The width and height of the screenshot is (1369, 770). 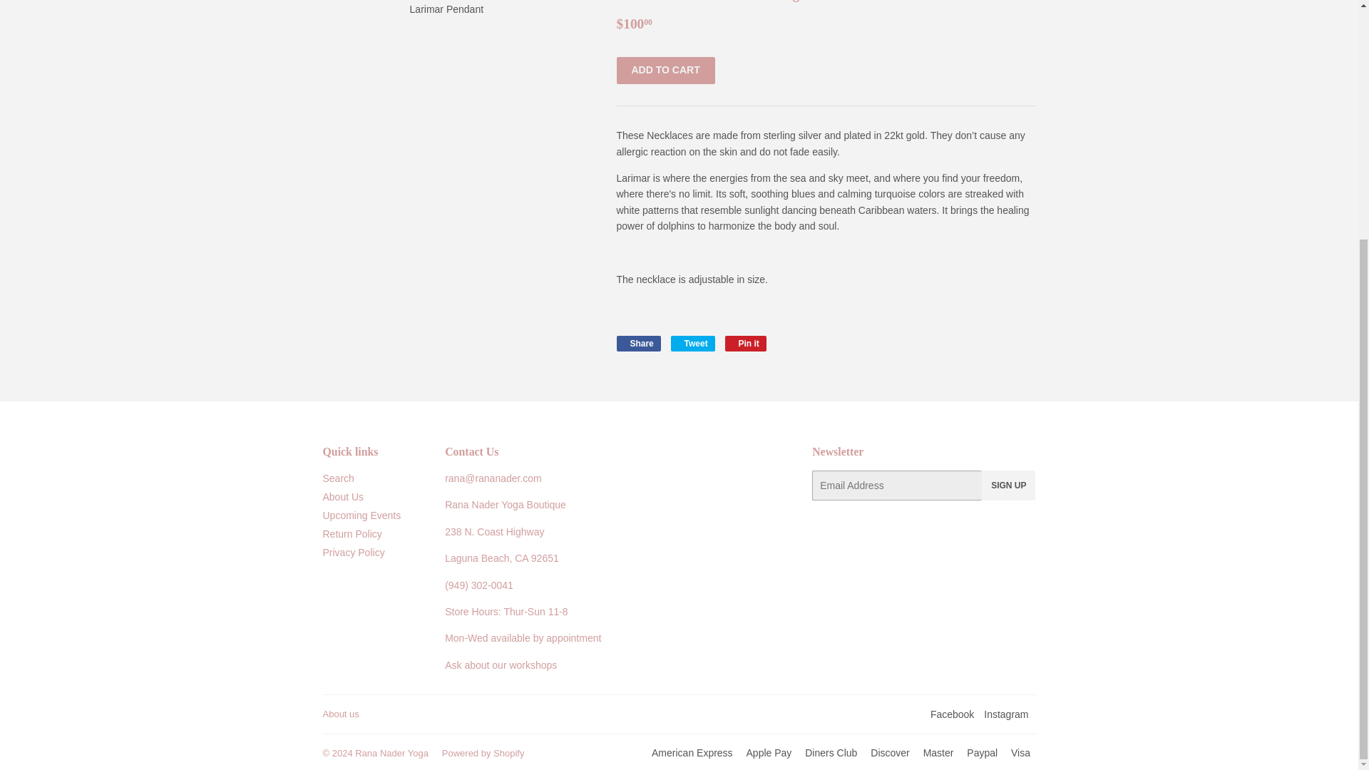 I want to click on Pin on Pinterest, so click(x=1005, y=714).